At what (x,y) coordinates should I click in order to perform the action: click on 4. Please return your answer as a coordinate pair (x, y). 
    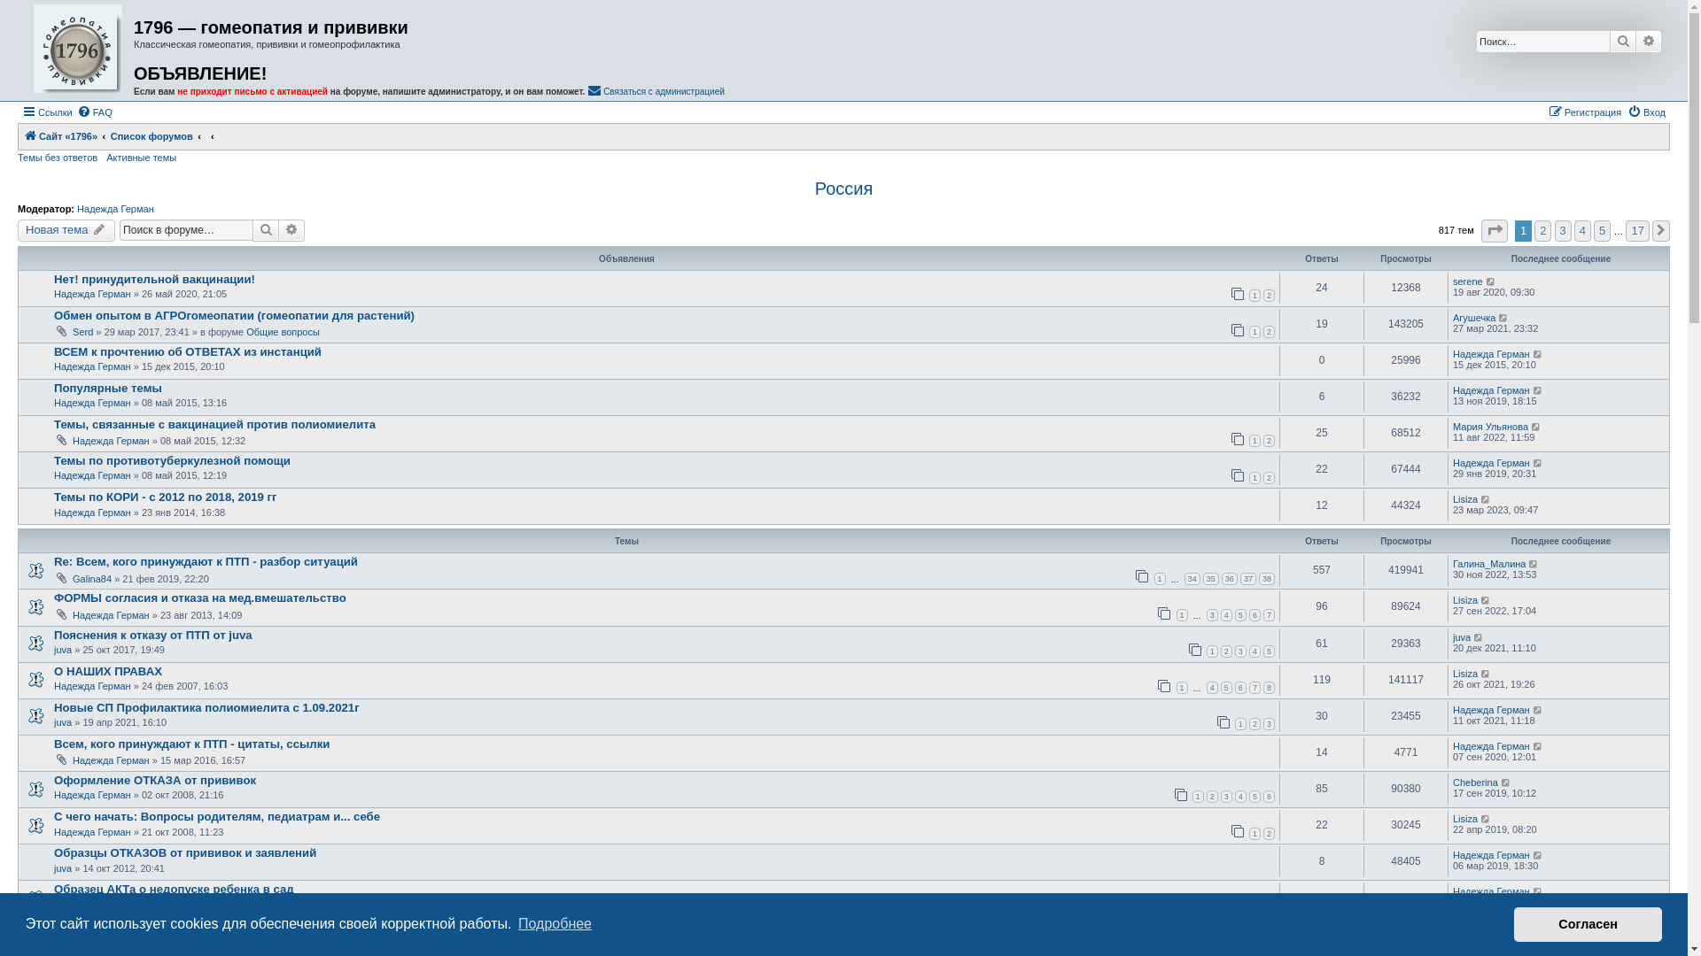
    Looking at the image, I should click on (1226, 615).